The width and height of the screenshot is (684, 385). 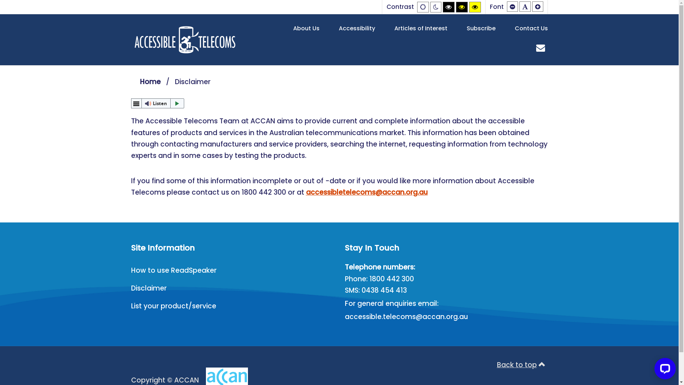 I want to click on Listen, so click(x=158, y=103).